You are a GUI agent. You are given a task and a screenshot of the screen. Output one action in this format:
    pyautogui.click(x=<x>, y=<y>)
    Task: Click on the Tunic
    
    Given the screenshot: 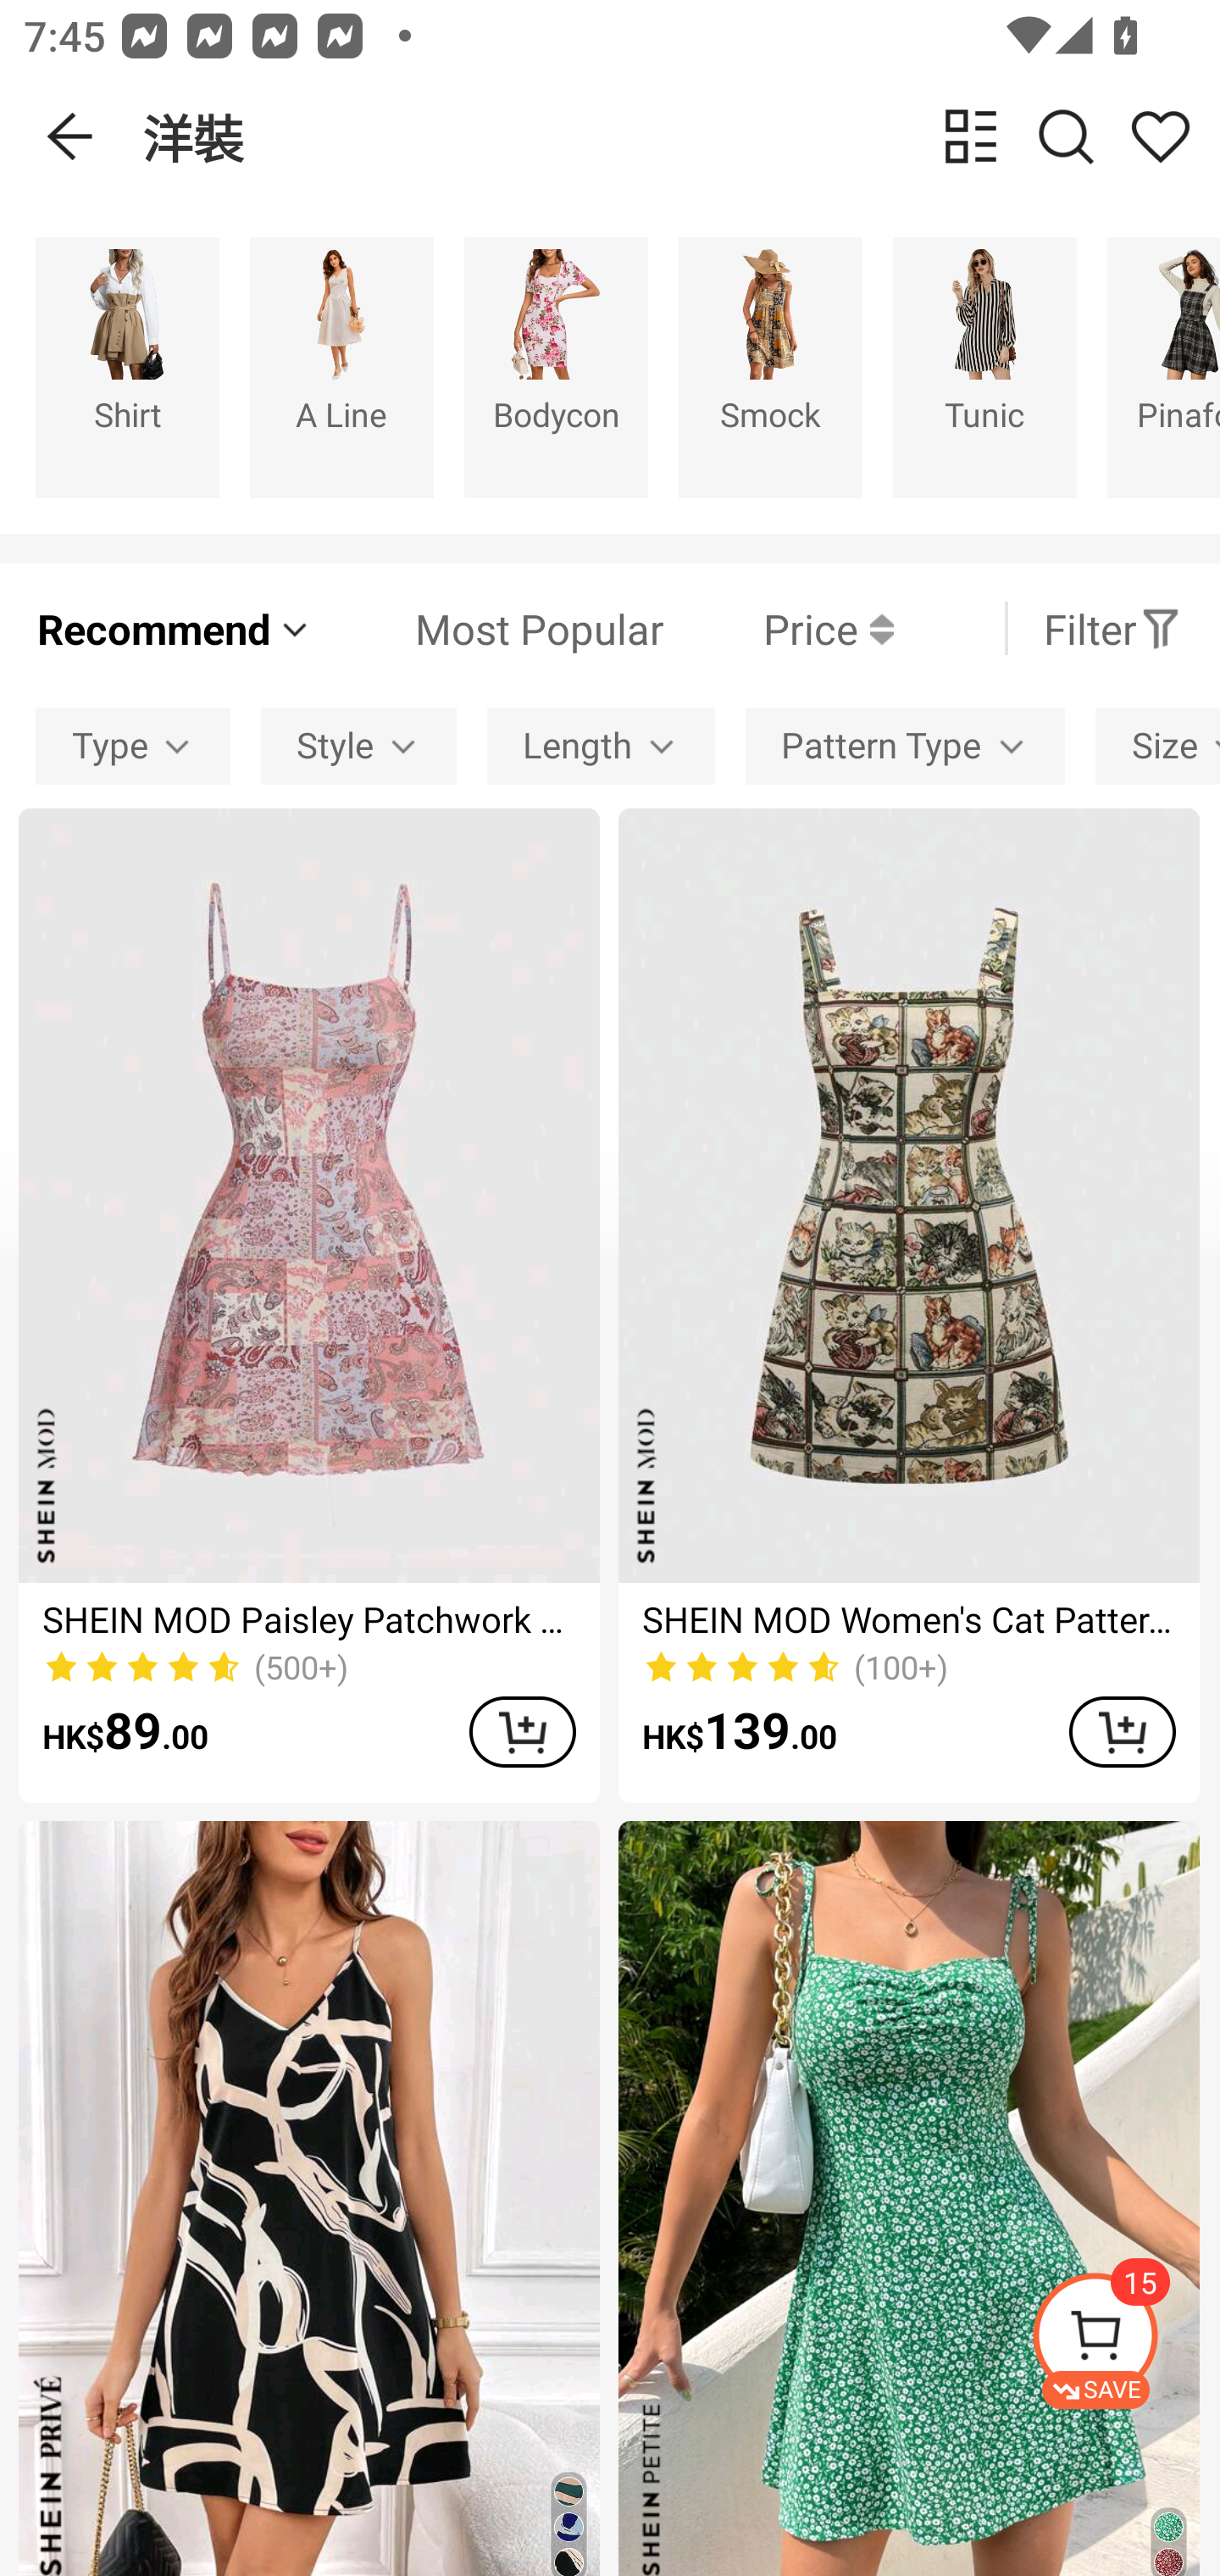 What is the action you would take?
    pyautogui.click(x=984, y=366)
    